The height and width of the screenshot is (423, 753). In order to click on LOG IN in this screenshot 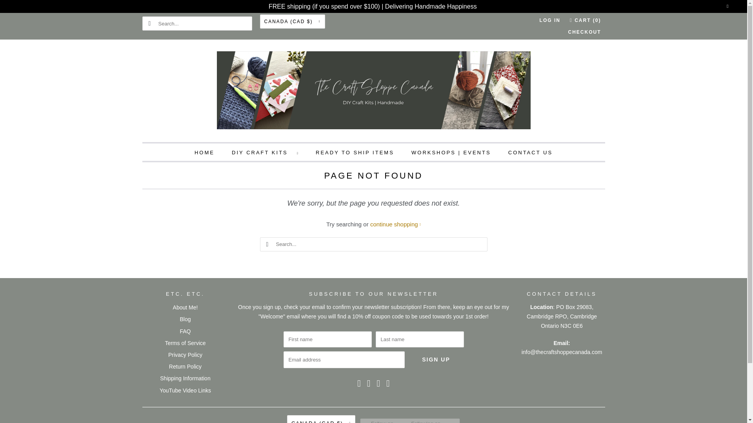, I will do `click(550, 20)`.